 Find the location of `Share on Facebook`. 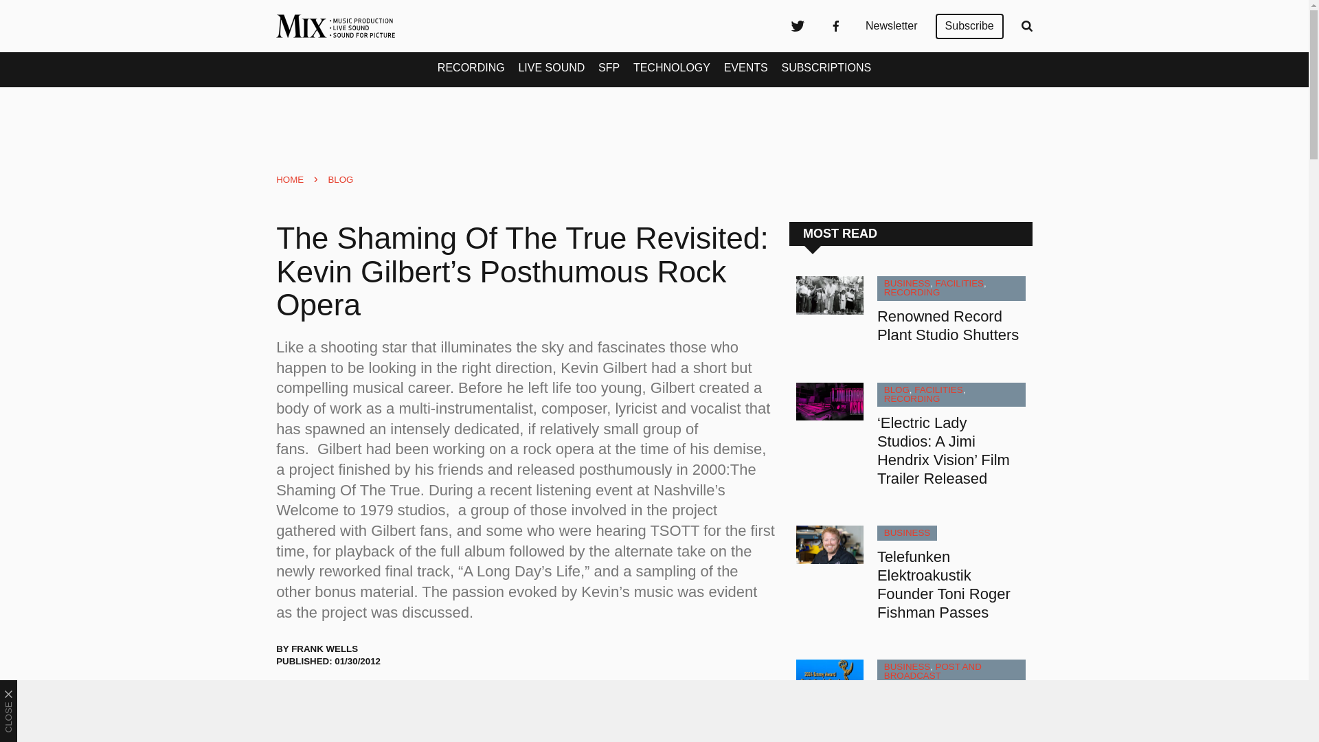

Share on Facebook is located at coordinates (327, 699).